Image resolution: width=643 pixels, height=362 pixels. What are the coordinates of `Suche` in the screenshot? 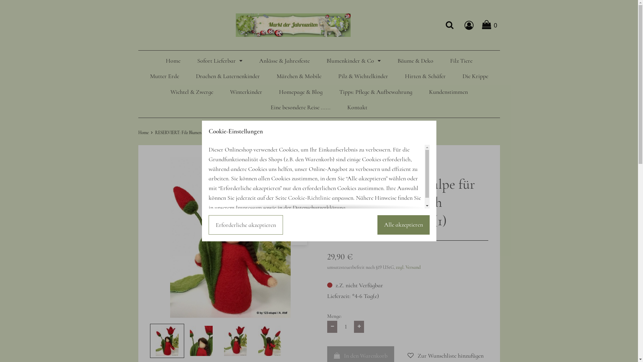 It's located at (449, 25).